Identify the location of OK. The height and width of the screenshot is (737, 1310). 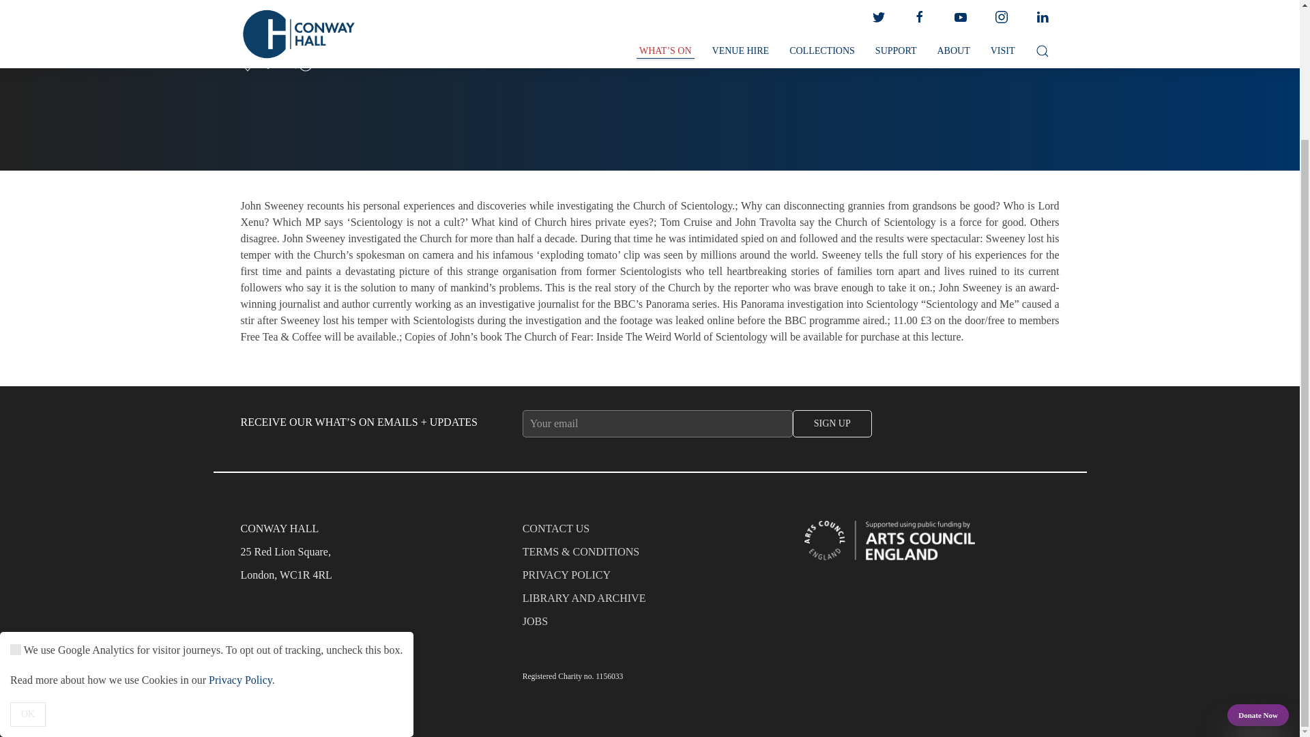
(28, 551).